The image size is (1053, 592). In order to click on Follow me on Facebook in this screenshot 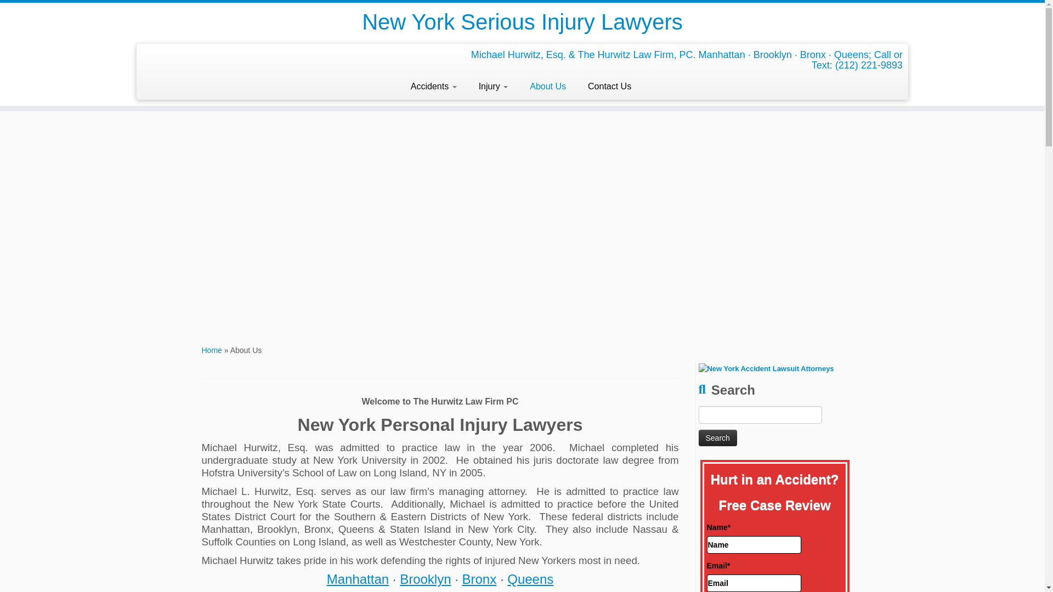, I will do `click(162, 56)`.